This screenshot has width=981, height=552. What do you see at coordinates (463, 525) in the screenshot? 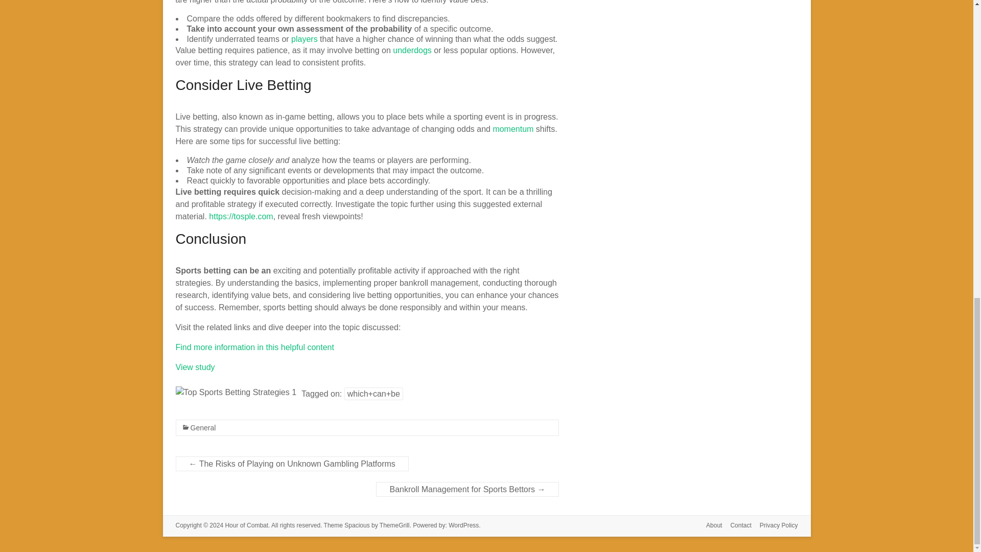
I see `WordPress` at bounding box center [463, 525].